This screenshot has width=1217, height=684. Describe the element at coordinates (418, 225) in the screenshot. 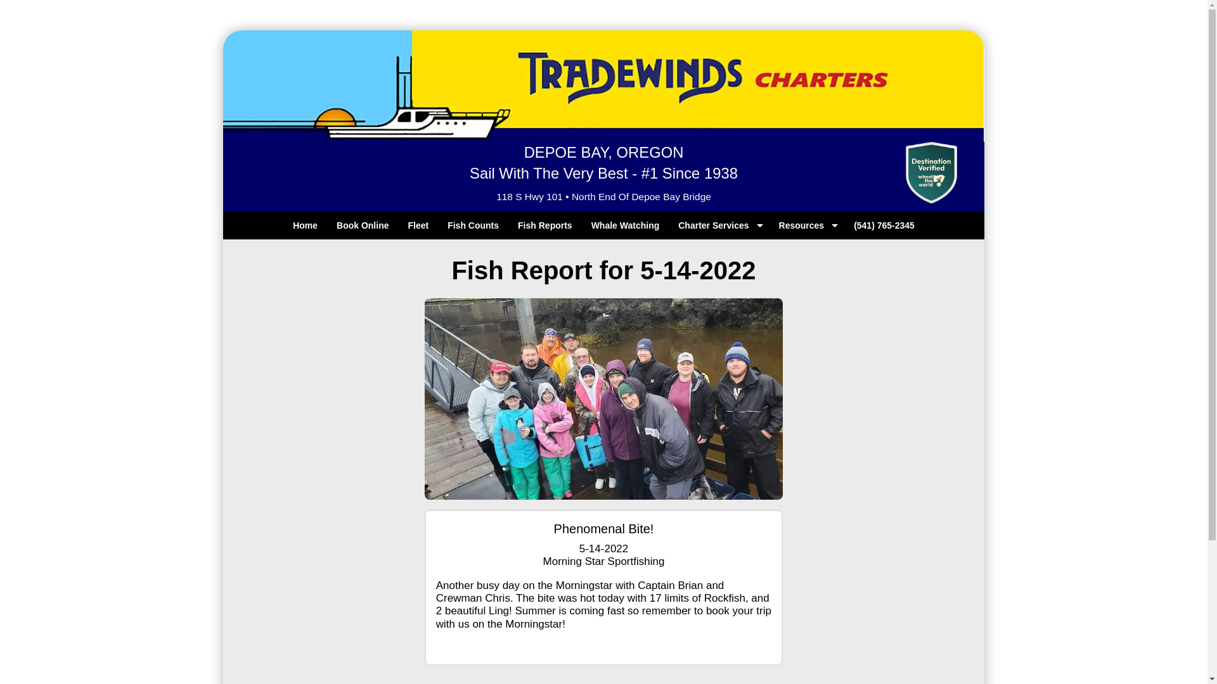

I see `Fleet` at that location.